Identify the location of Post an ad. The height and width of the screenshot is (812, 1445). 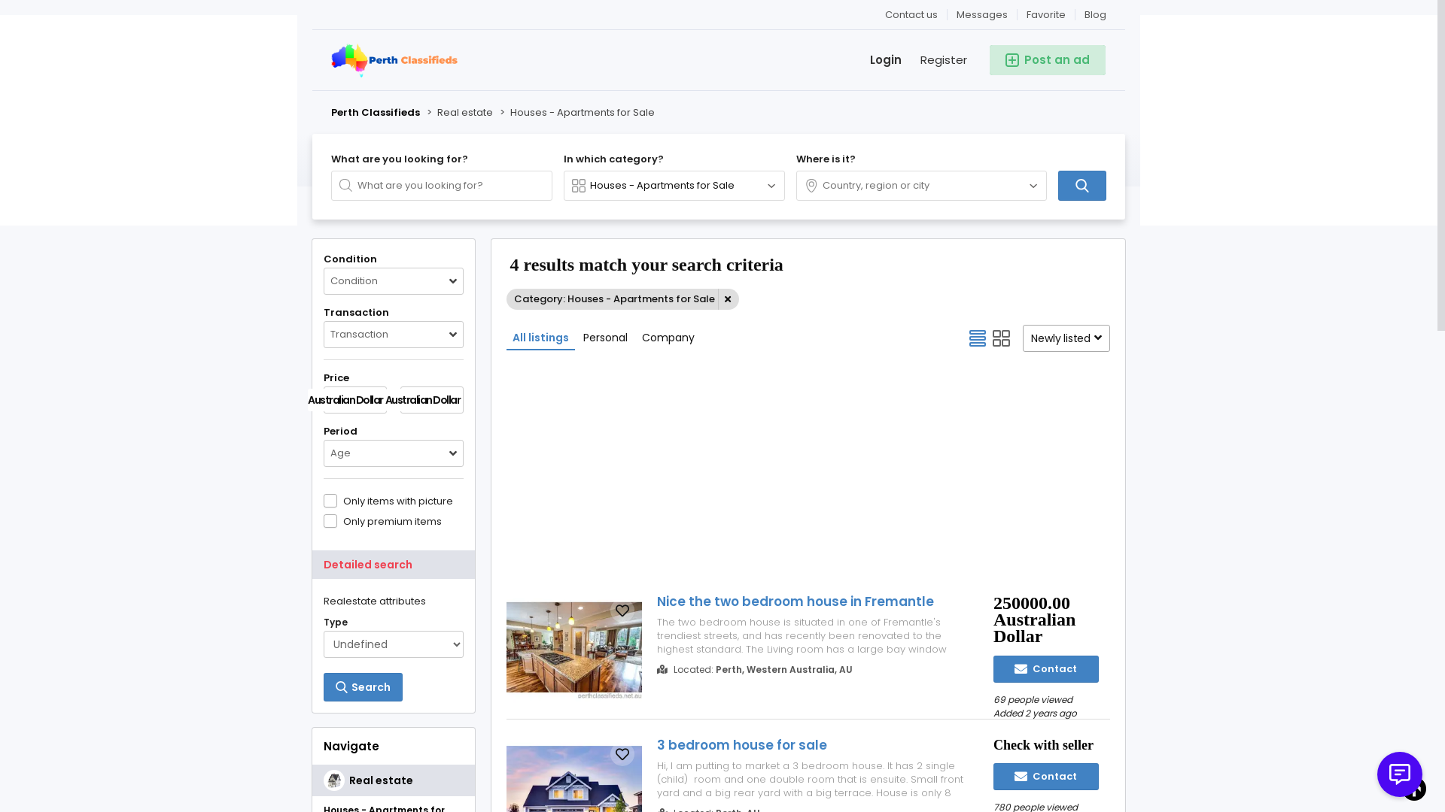
(1048, 60).